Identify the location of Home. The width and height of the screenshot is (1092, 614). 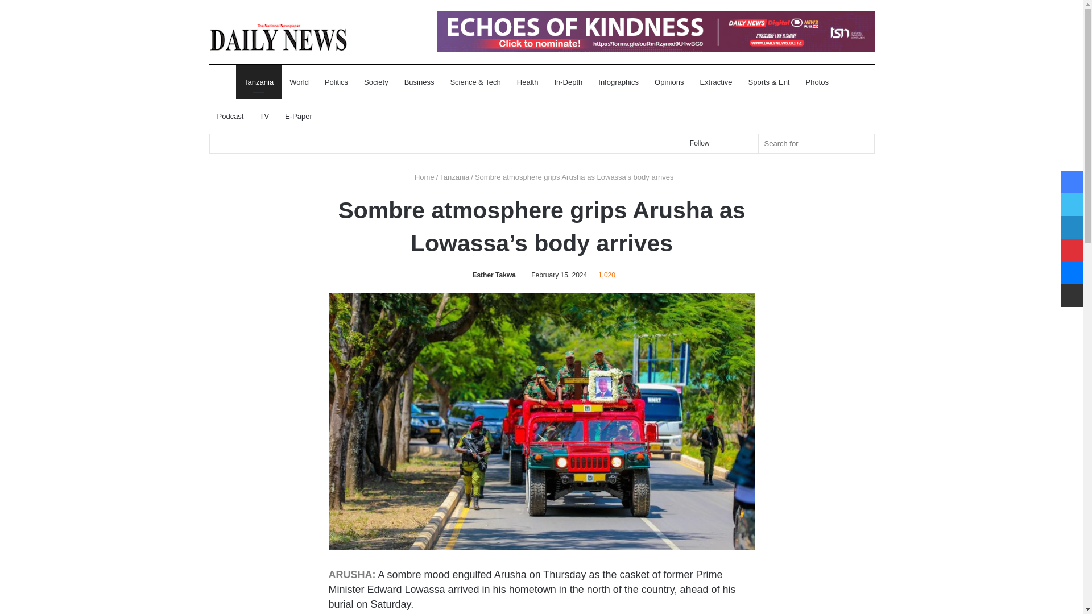
(422, 176).